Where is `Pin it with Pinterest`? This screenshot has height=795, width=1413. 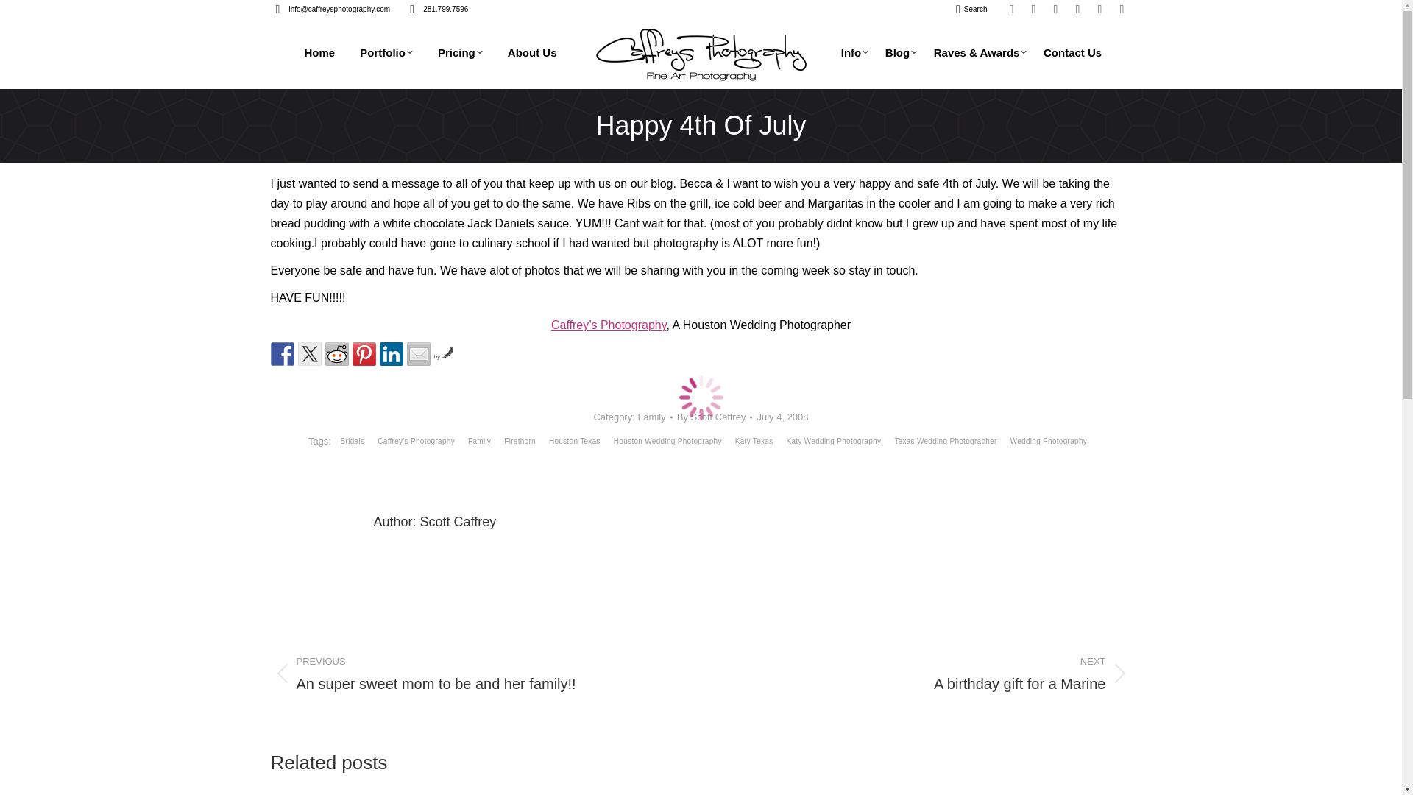 Pin it with Pinterest is located at coordinates (364, 353).